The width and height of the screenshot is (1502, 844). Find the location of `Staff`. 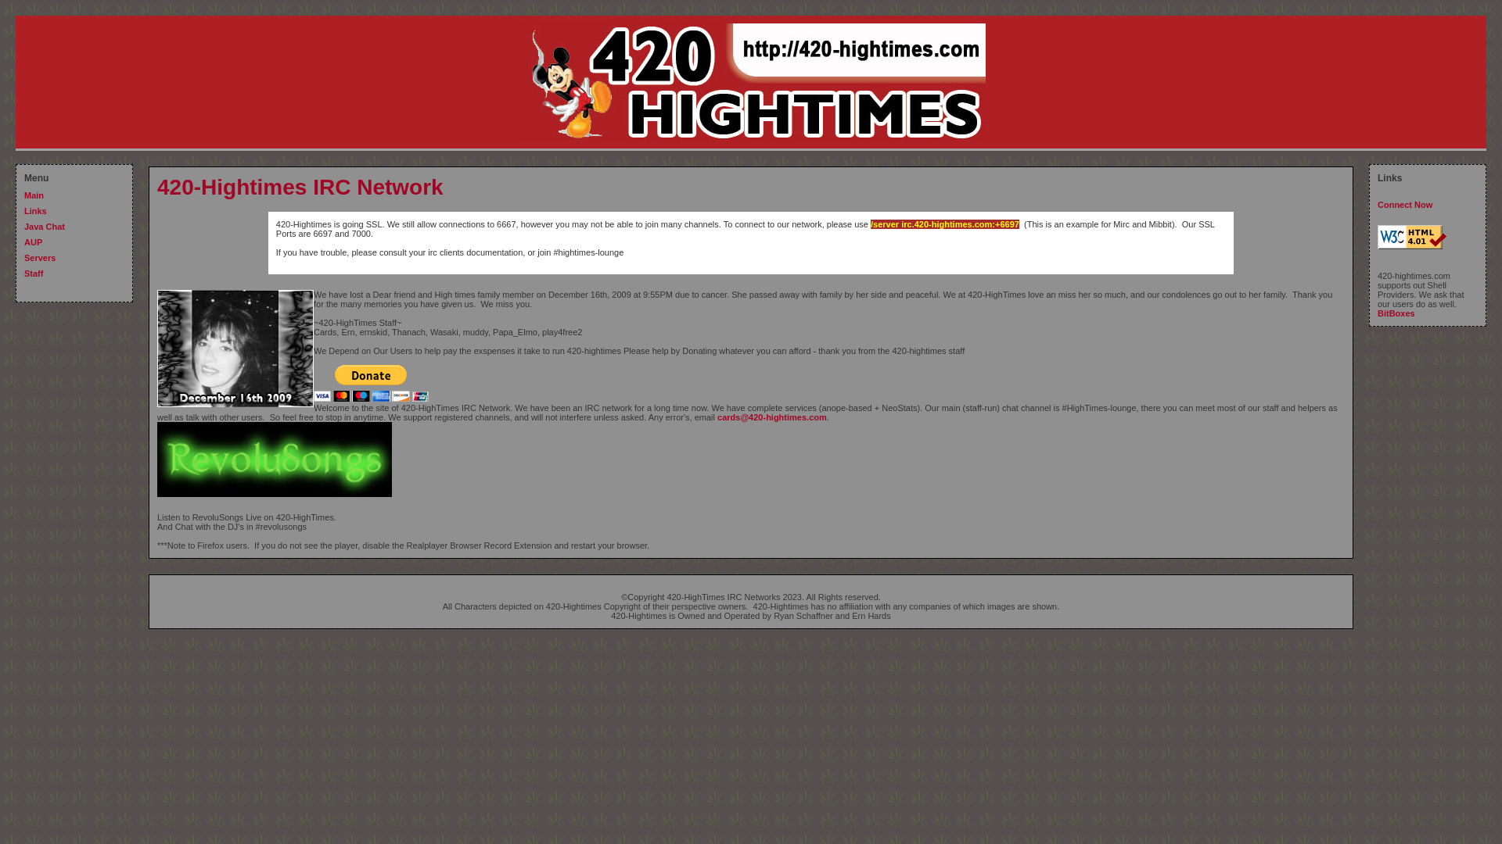

Staff is located at coordinates (34, 274).